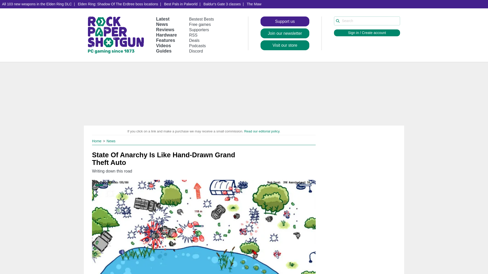 The image size is (488, 274). Describe the element at coordinates (37, 4) in the screenshot. I see `All 103 new weapons in the Elden Ring DLC` at that location.